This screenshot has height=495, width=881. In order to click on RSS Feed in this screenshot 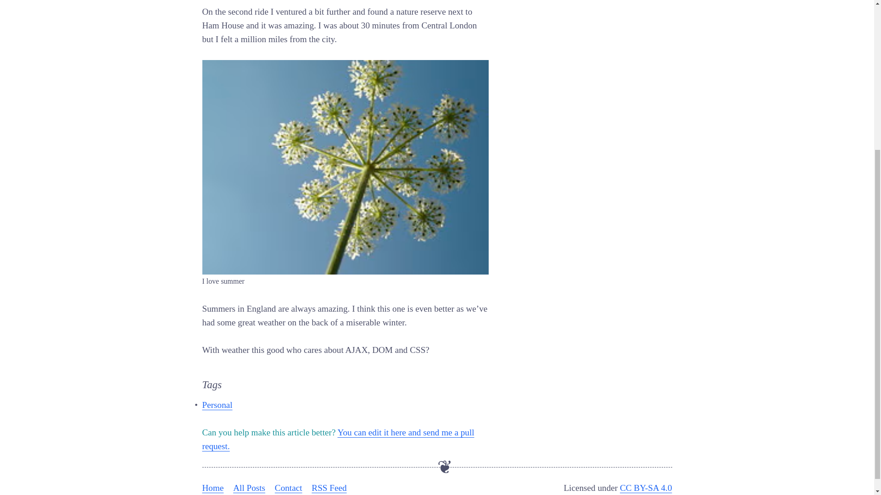, I will do `click(329, 488)`.